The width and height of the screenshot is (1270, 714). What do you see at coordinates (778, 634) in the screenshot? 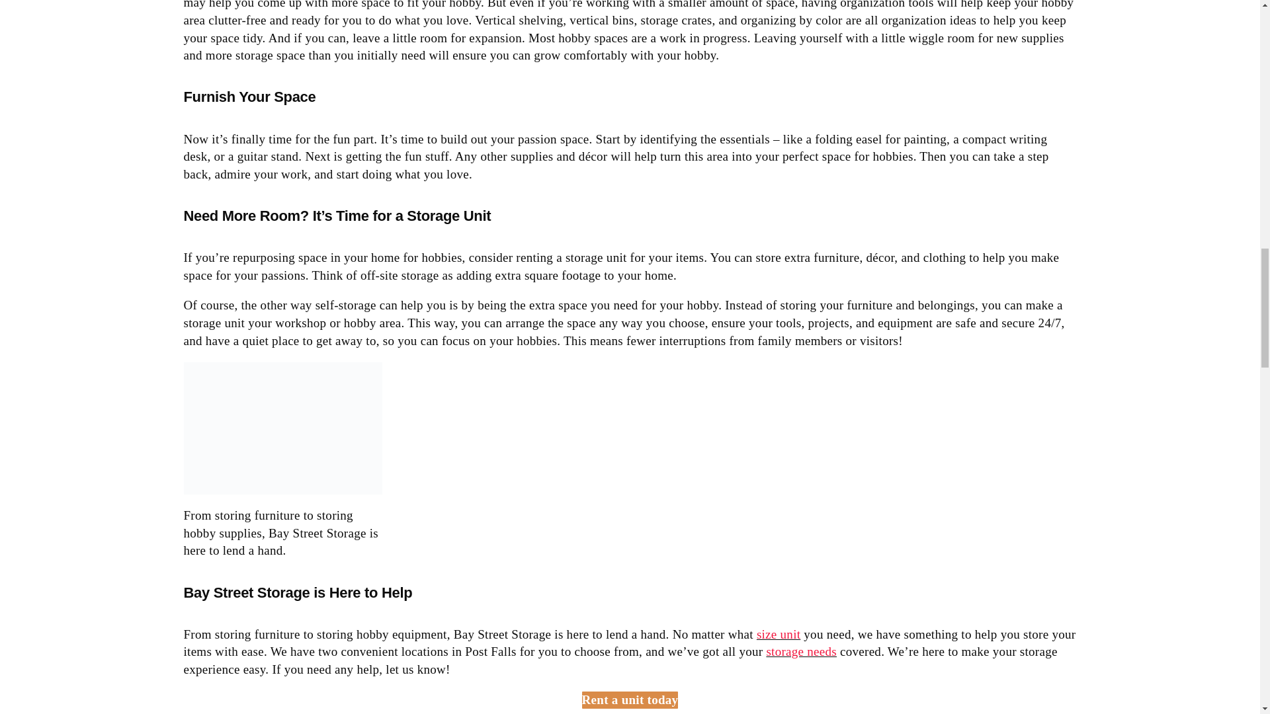
I see `size unit` at bounding box center [778, 634].